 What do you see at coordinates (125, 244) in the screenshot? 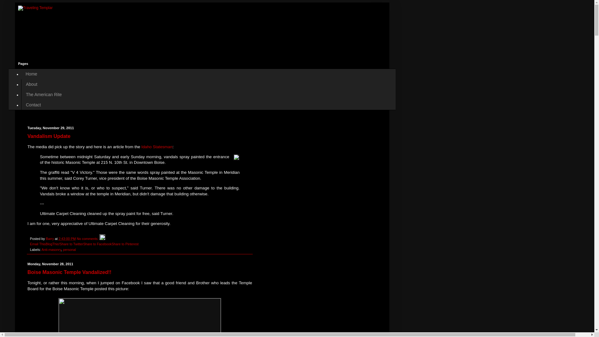
I see `Share to Pinterest` at bounding box center [125, 244].